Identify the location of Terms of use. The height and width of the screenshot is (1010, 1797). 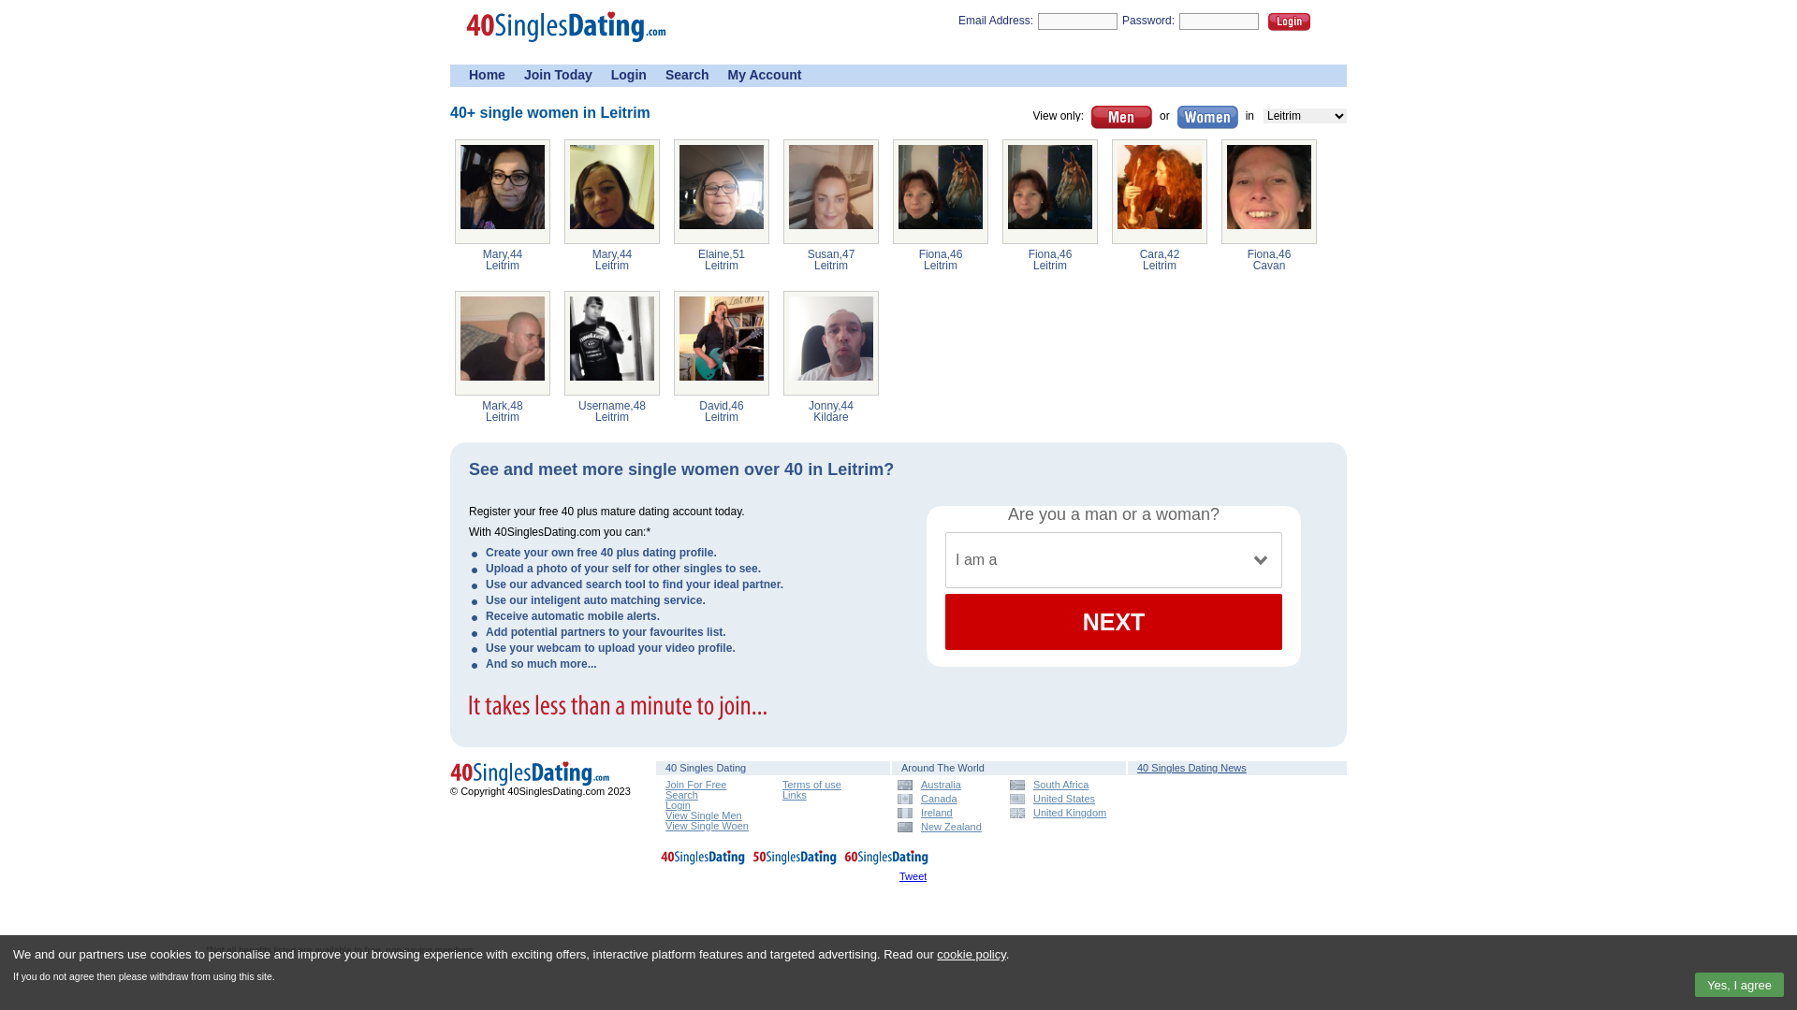
(812, 785).